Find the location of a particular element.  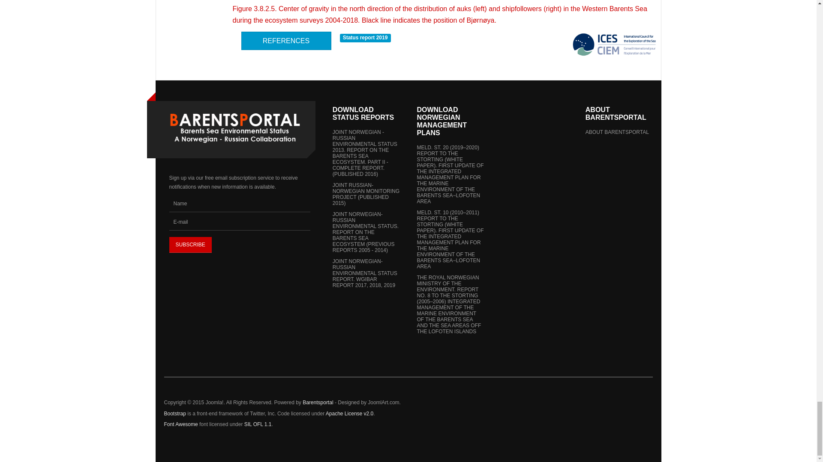

Name is located at coordinates (239, 204).